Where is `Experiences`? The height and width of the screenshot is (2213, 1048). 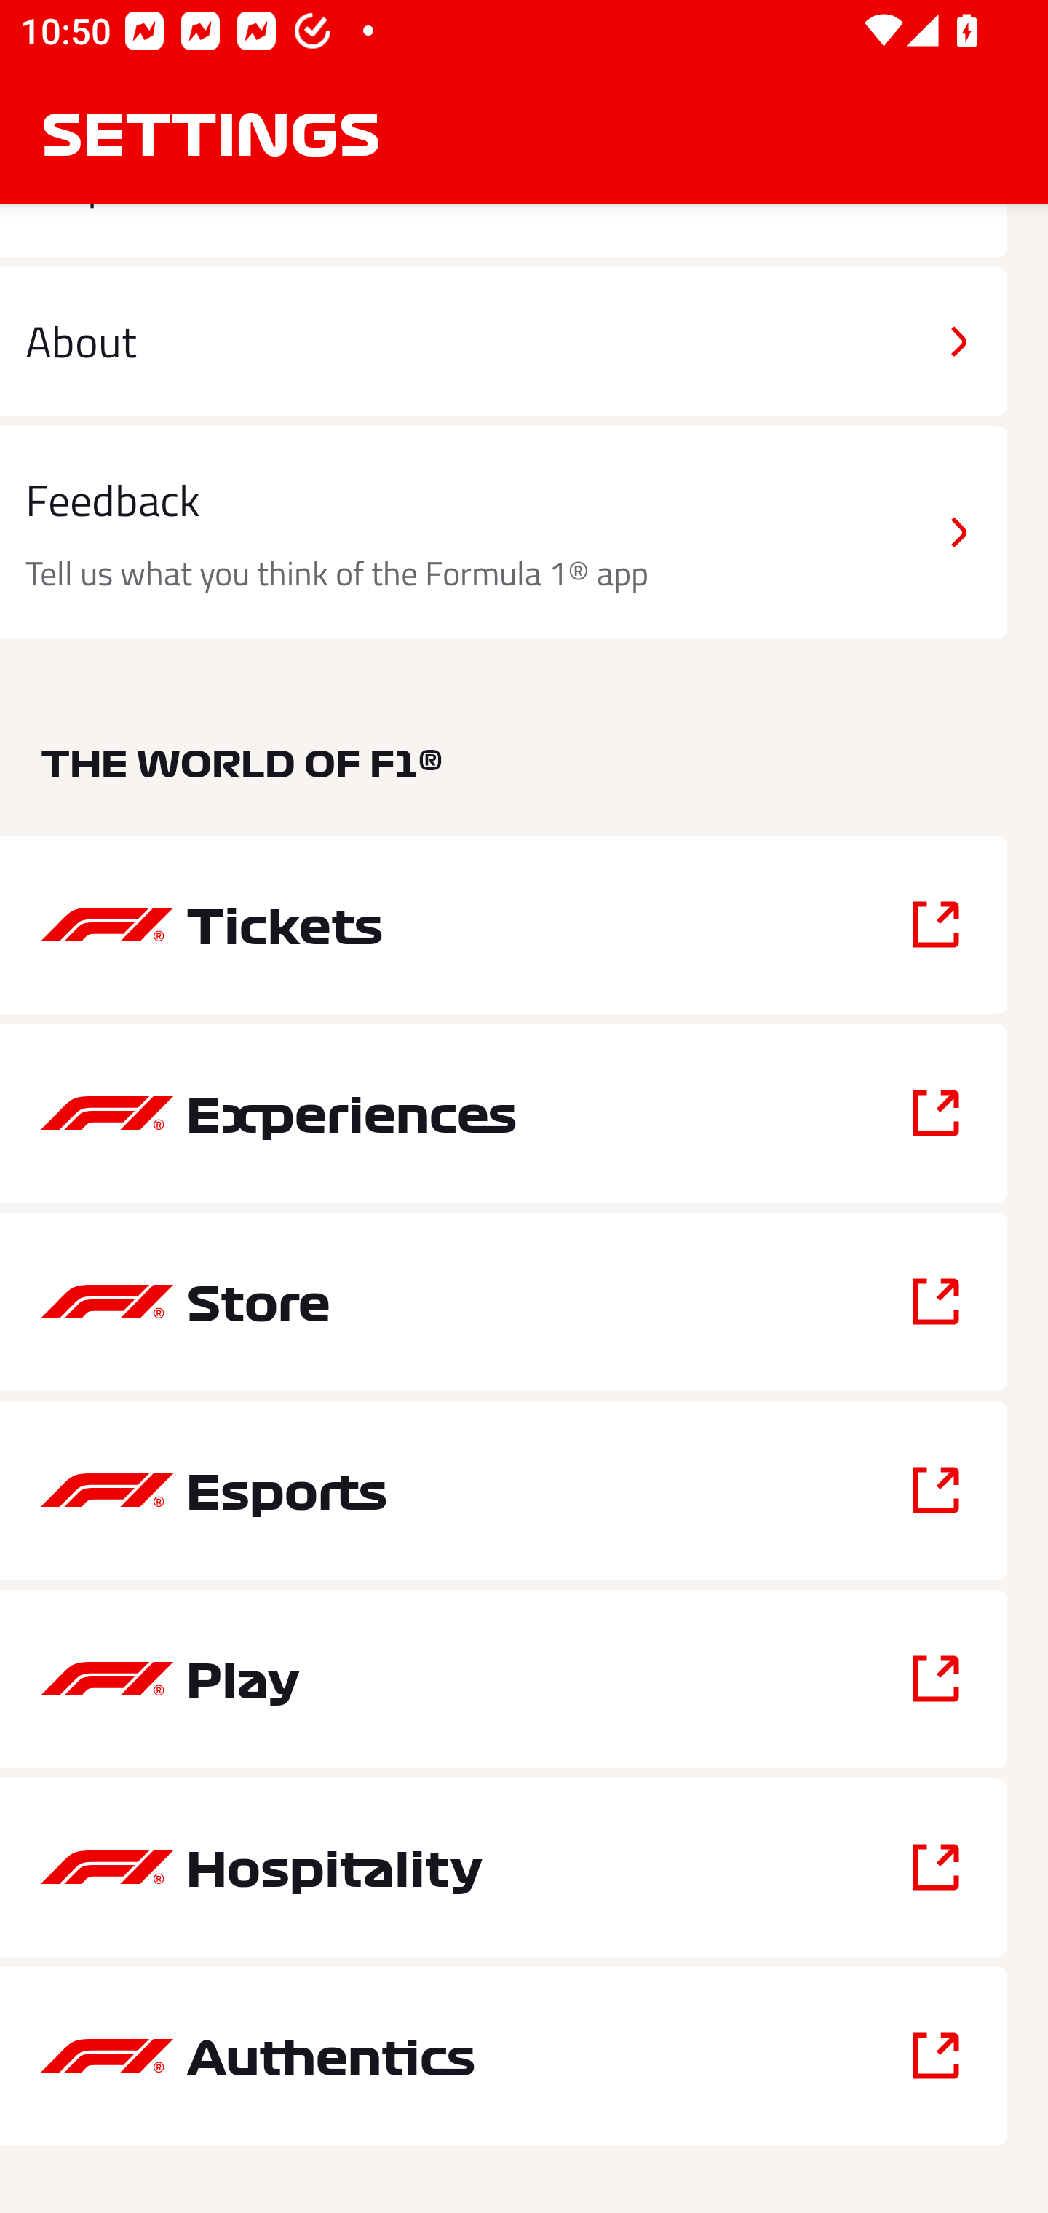
Experiences is located at coordinates (504, 1112).